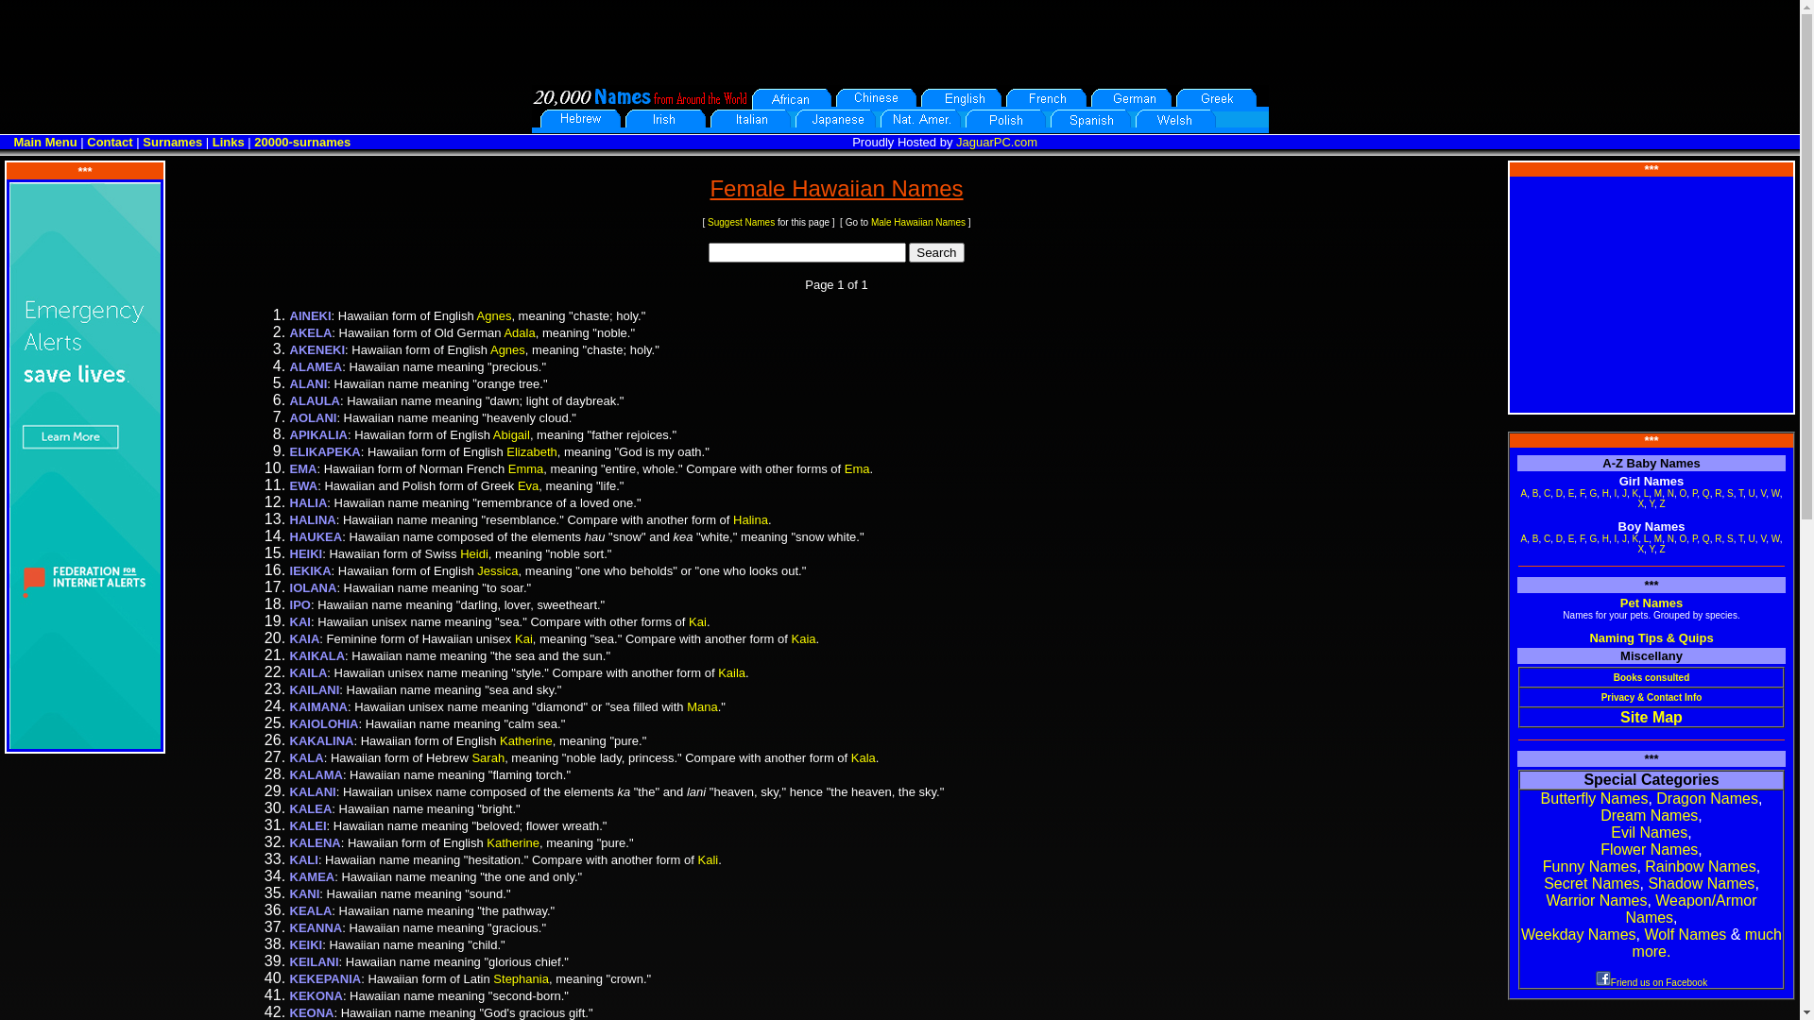 This screenshot has width=1814, height=1020. What do you see at coordinates (697, 621) in the screenshot?
I see `Kai` at bounding box center [697, 621].